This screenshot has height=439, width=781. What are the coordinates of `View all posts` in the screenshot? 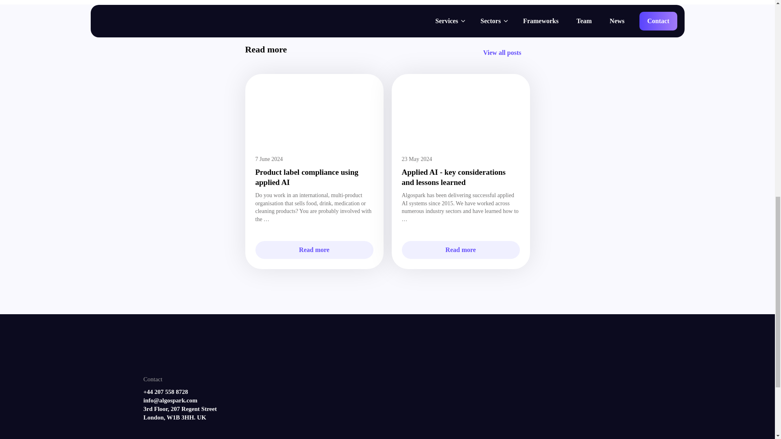 It's located at (502, 53).